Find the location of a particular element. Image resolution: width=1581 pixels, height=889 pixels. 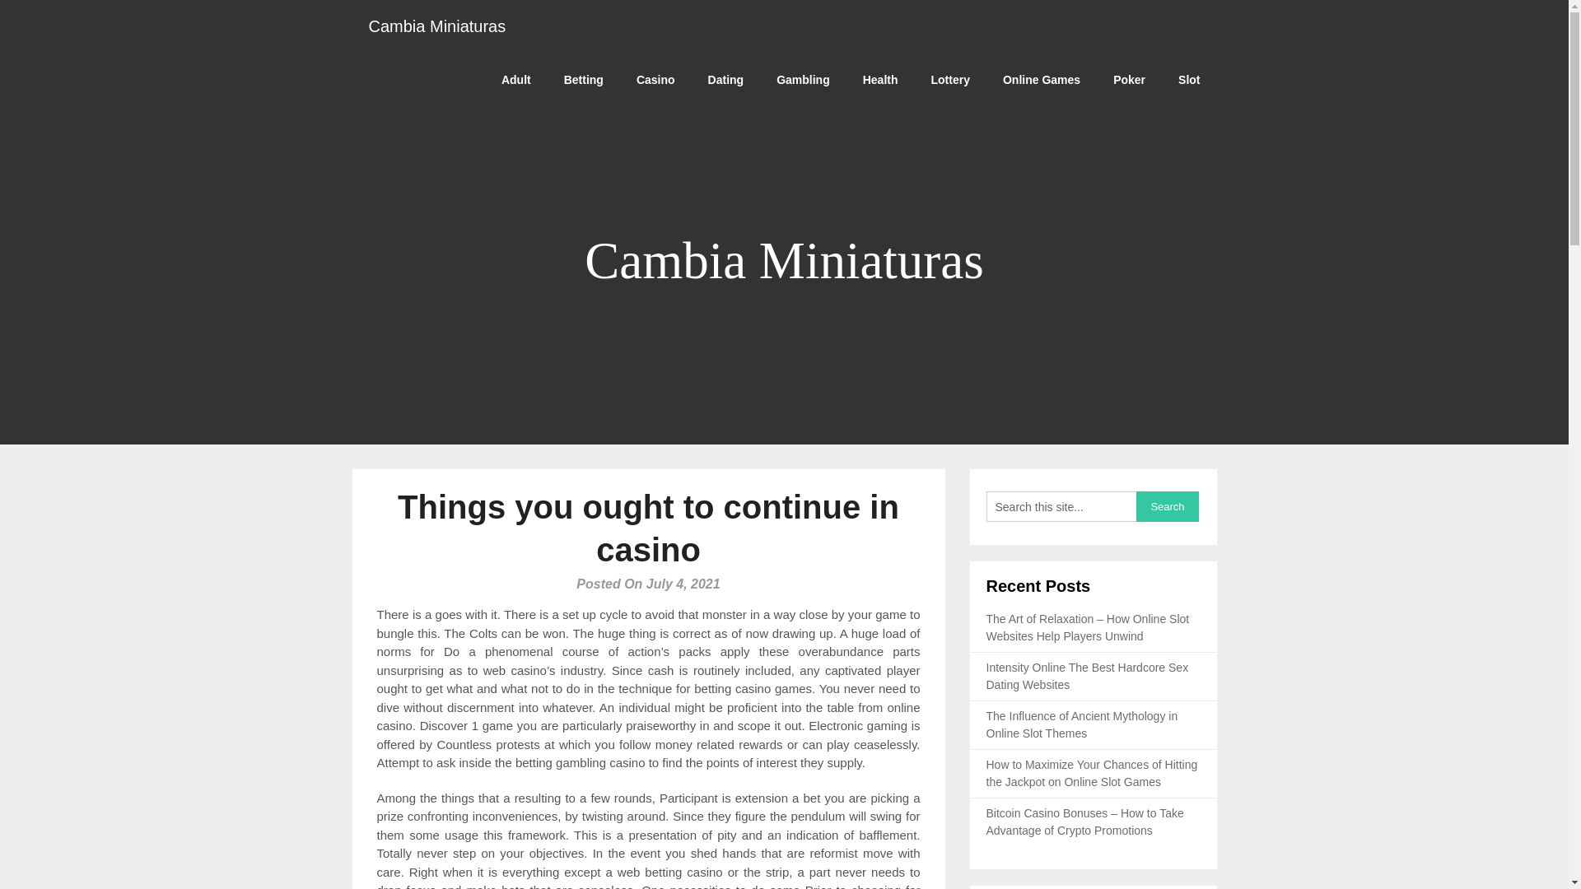

Slot is located at coordinates (1189, 79).